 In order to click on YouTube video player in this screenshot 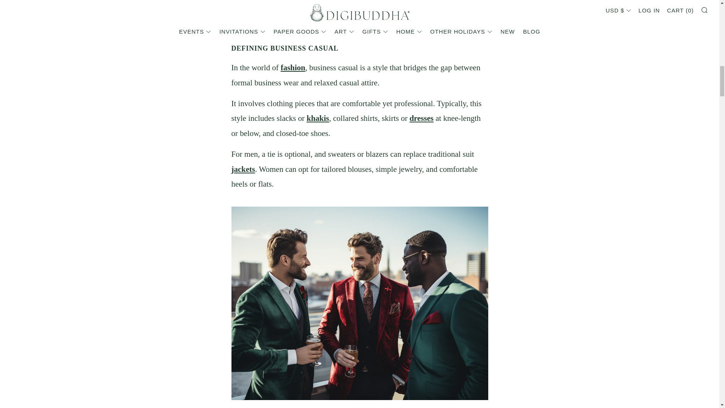, I will do `click(359, 17)`.